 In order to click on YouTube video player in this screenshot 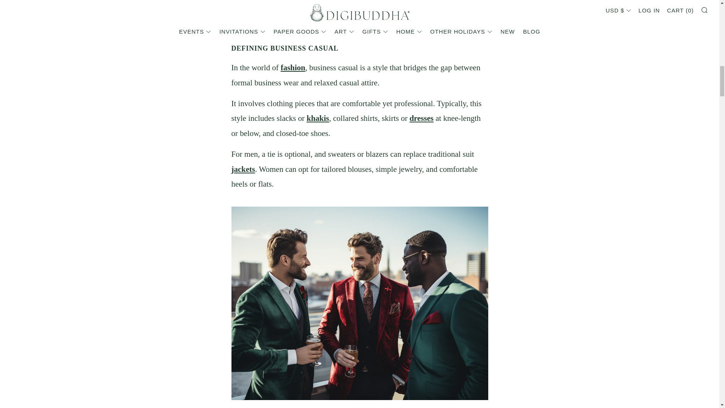, I will do `click(359, 17)`.